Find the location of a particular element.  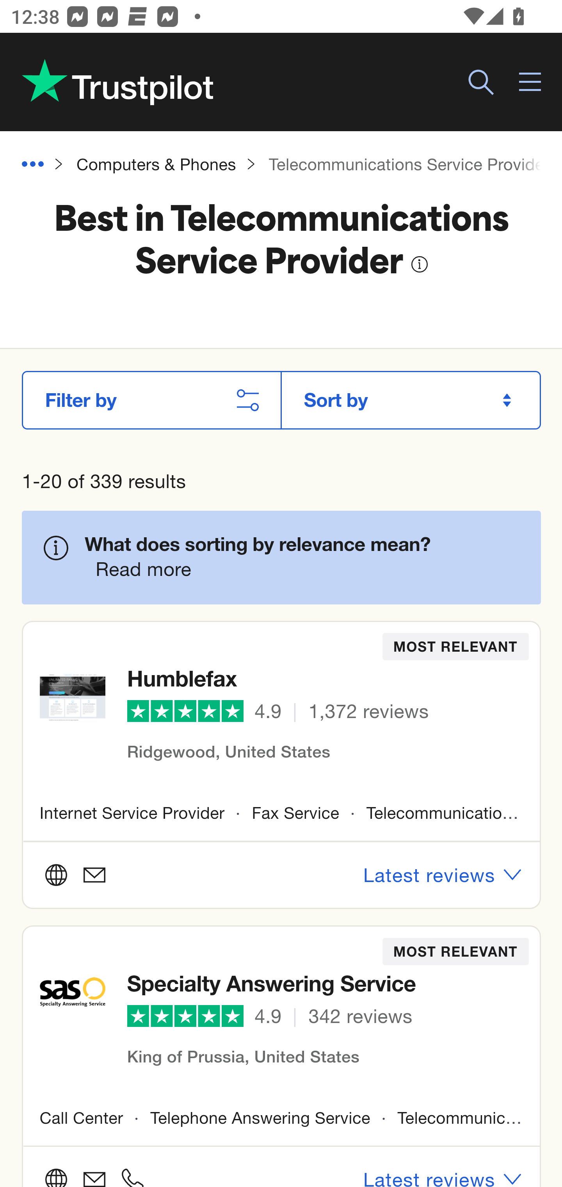

What does sorting by relevance mean?Read more is located at coordinates (302, 557).